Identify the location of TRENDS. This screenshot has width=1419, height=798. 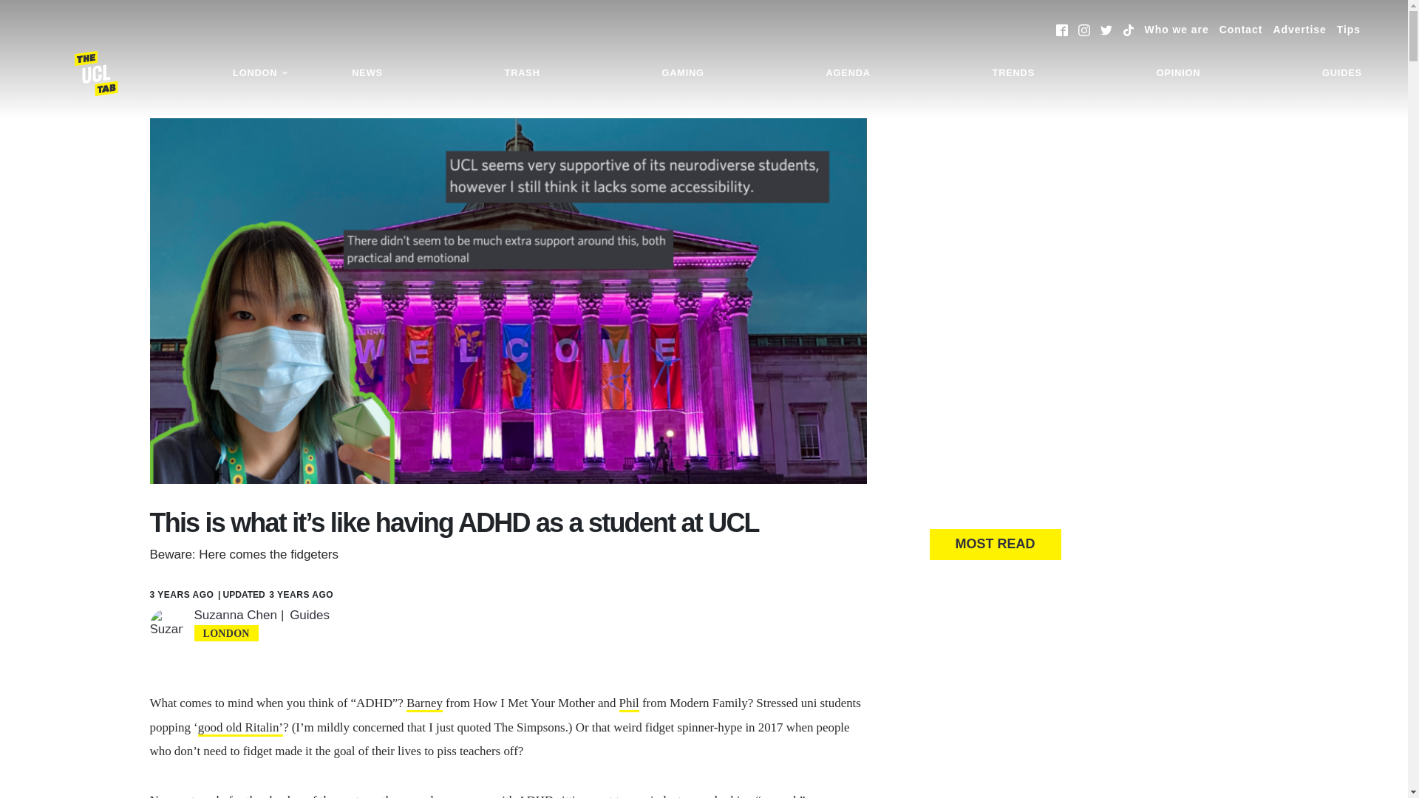
(1014, 73).